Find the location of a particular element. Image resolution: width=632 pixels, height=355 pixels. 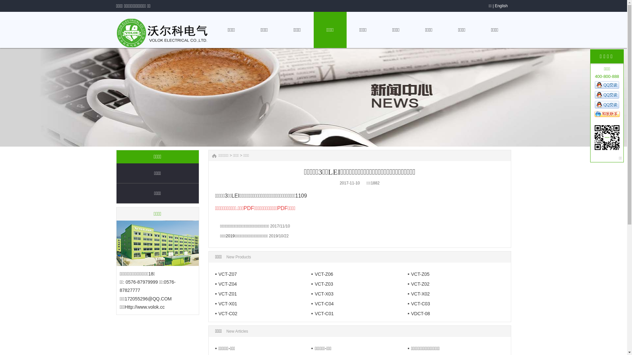

English is located at coordinates (501, 6).